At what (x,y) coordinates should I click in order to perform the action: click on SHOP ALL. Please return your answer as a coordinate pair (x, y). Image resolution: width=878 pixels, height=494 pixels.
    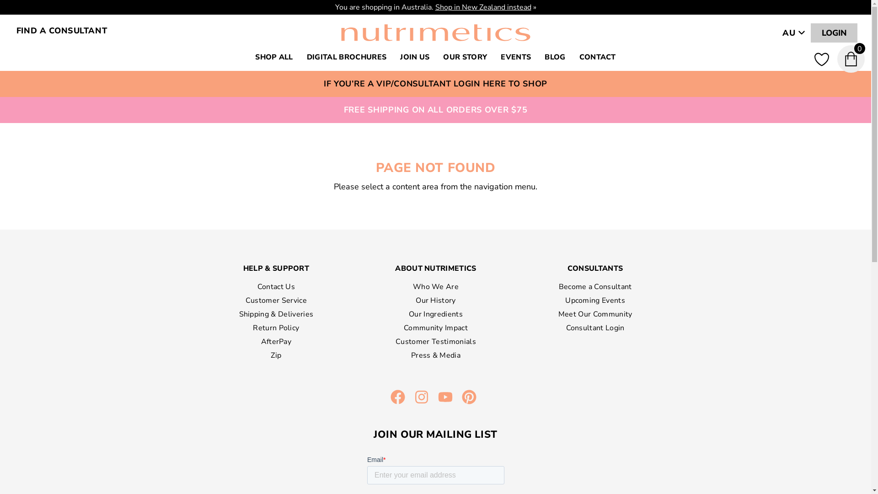
    Looking at the image, I should click on (274, 57).